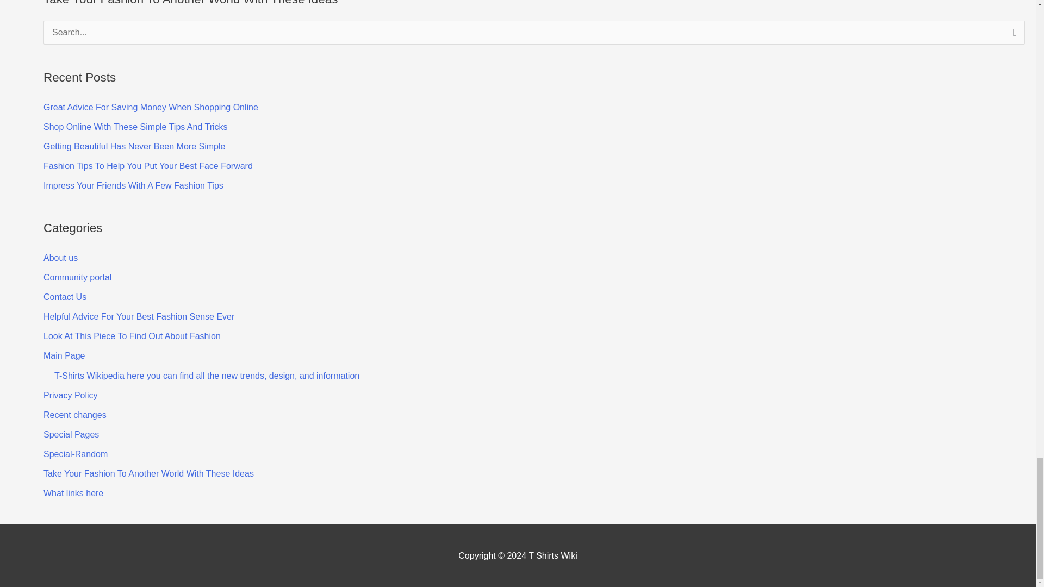  What do you see at coordinates (135, 126) in the screenshot?
I see `Shop Online With These Simple Tips And Tricks` at bounding box center [135, 126].